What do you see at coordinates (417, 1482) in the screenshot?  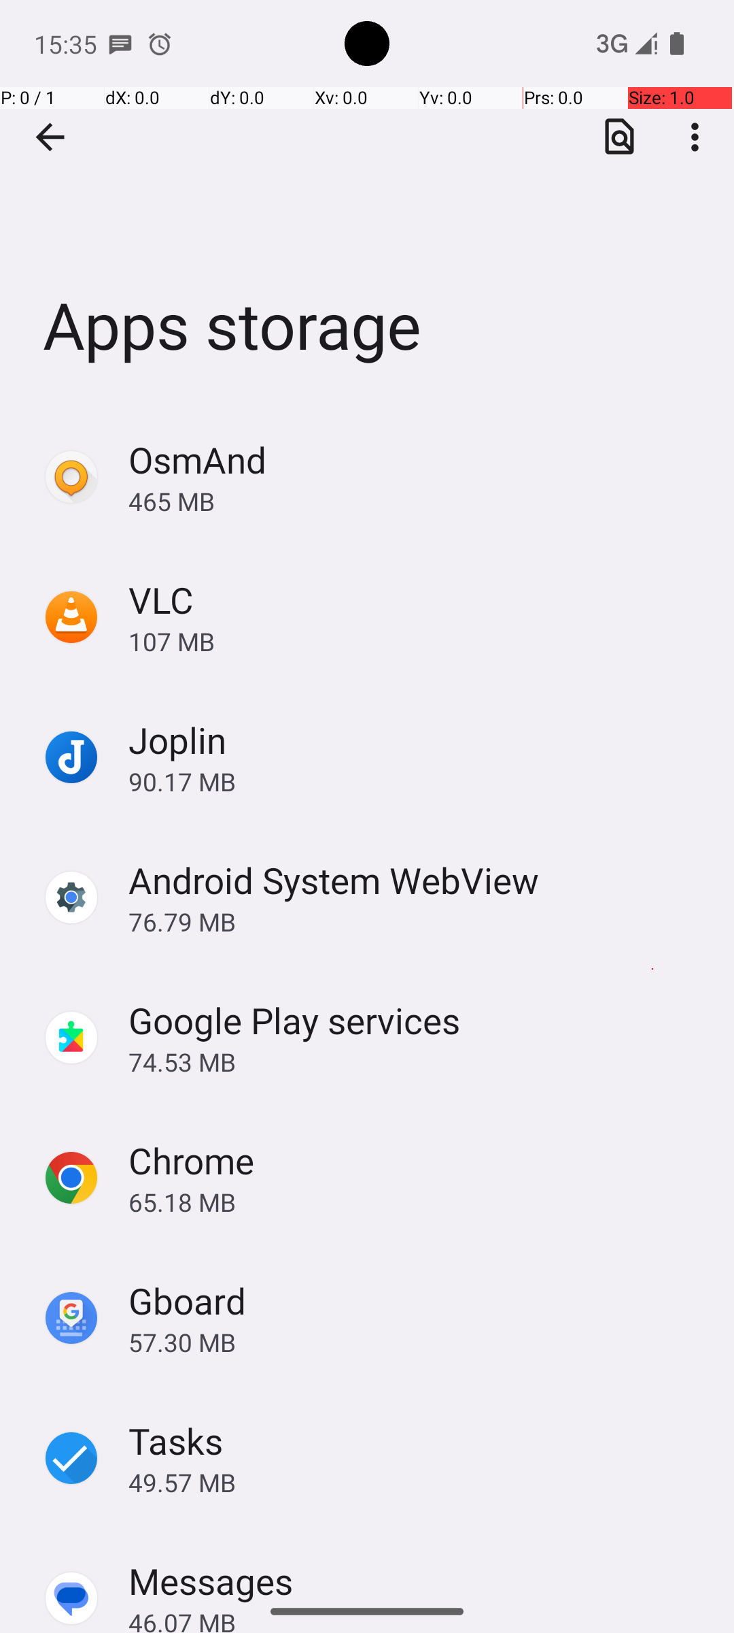 I see `49.57 MB` at bounding box center [417, 1482].